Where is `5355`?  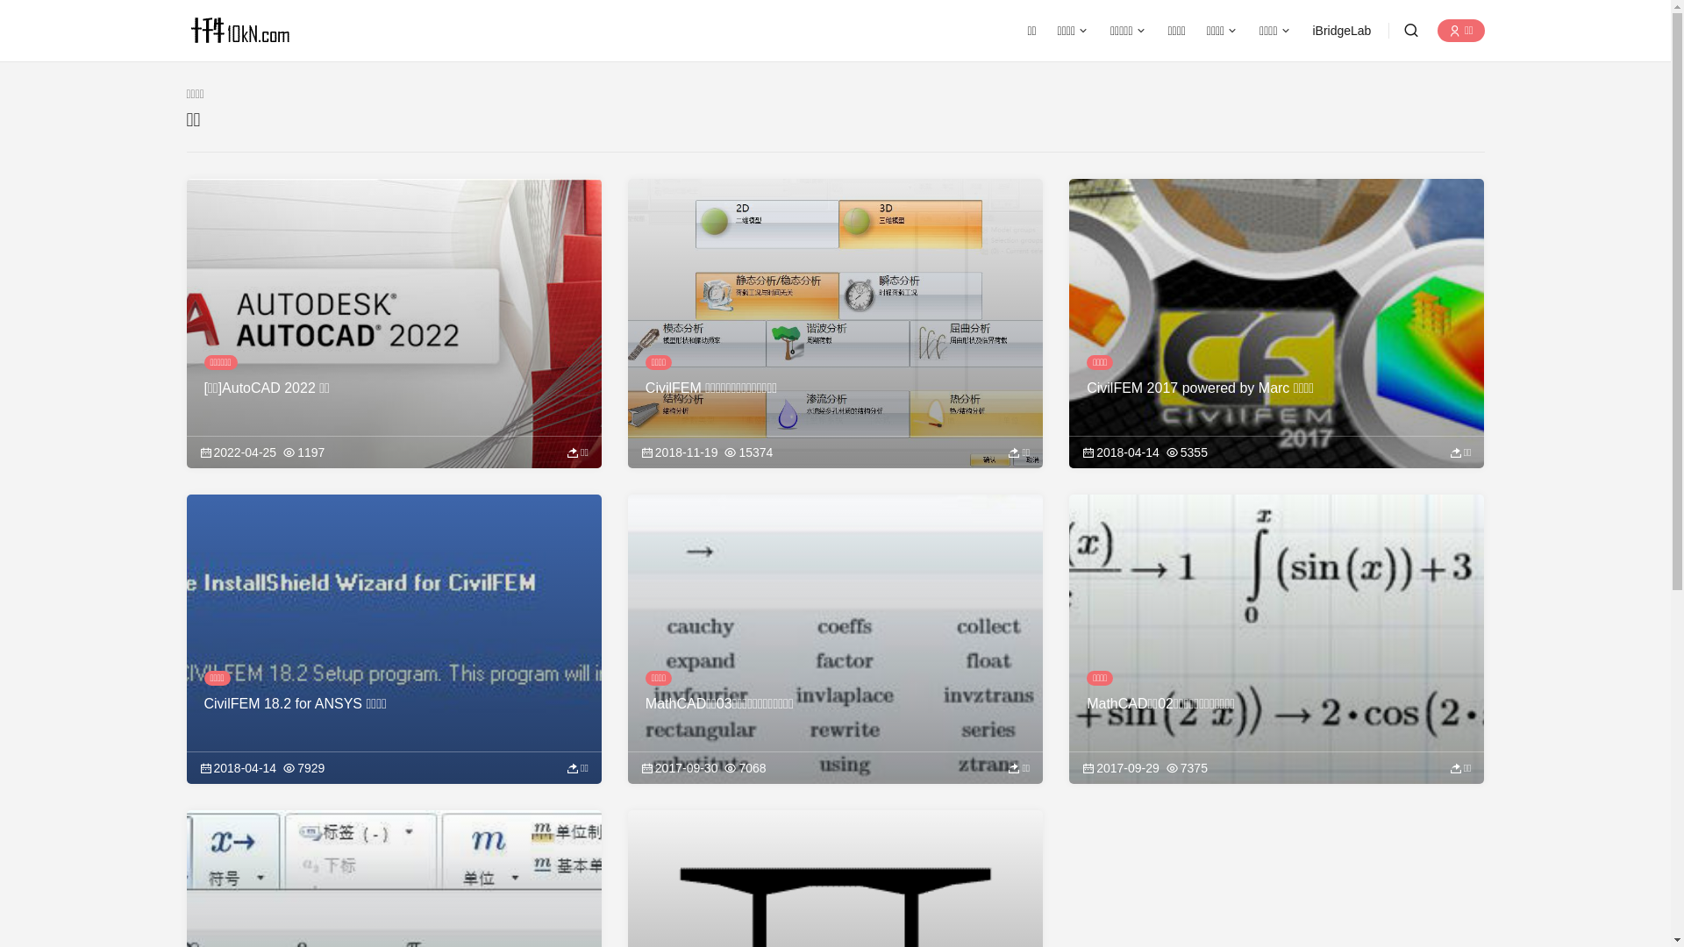 5355 is located at coordinates (1188, 452).